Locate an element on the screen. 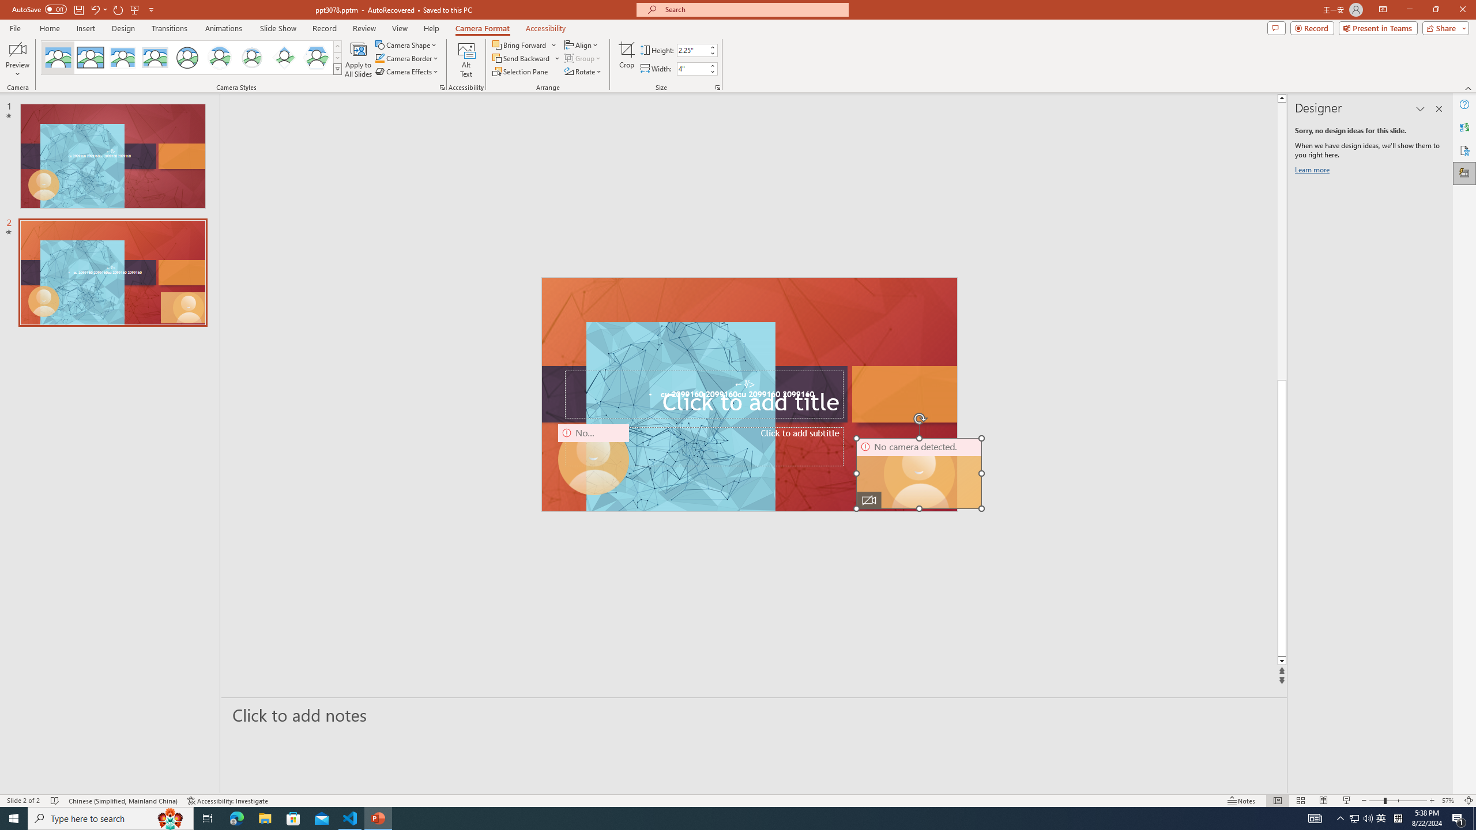 The height and width of the screenshot is (830, 1476). Enable Camera Preview is located at coordinates (17, 49).